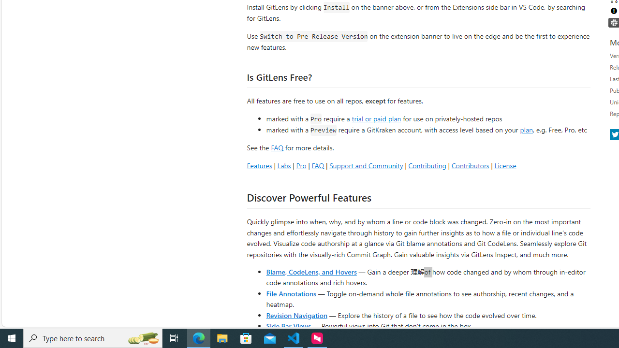  I want to click on License, so click(505, 165).